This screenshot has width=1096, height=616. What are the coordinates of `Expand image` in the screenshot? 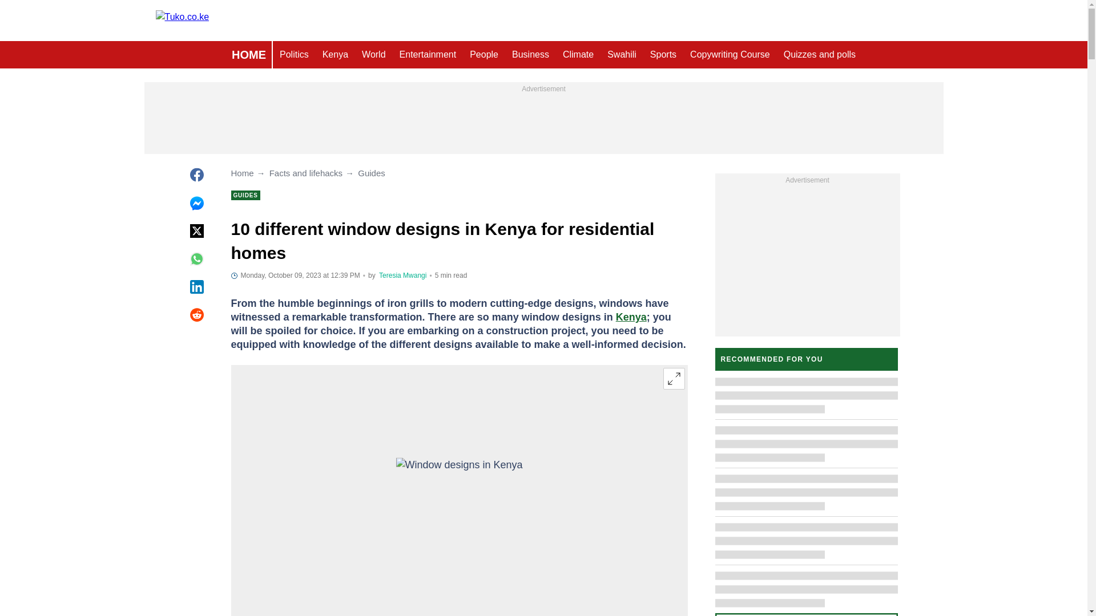 It's located at (674, 378).